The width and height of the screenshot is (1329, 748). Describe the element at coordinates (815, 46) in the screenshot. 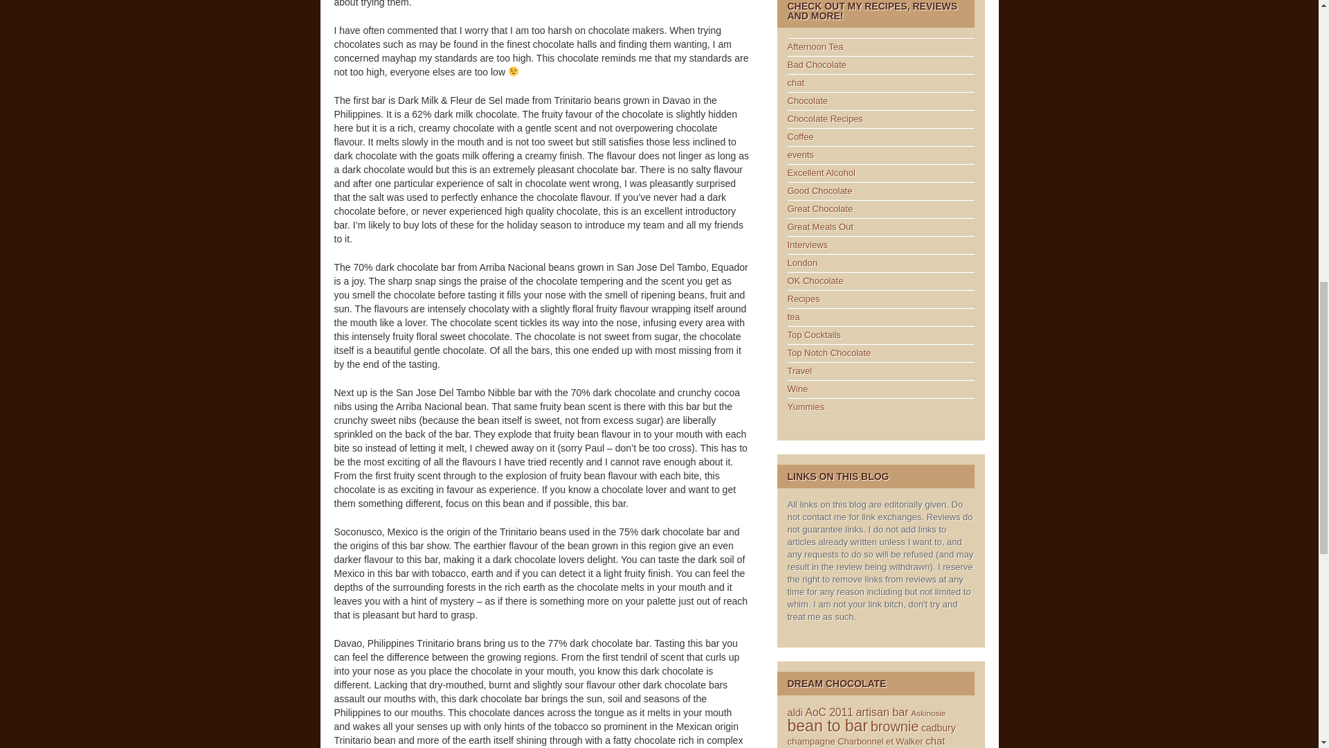

I see `Afternoon Tea` at that location.